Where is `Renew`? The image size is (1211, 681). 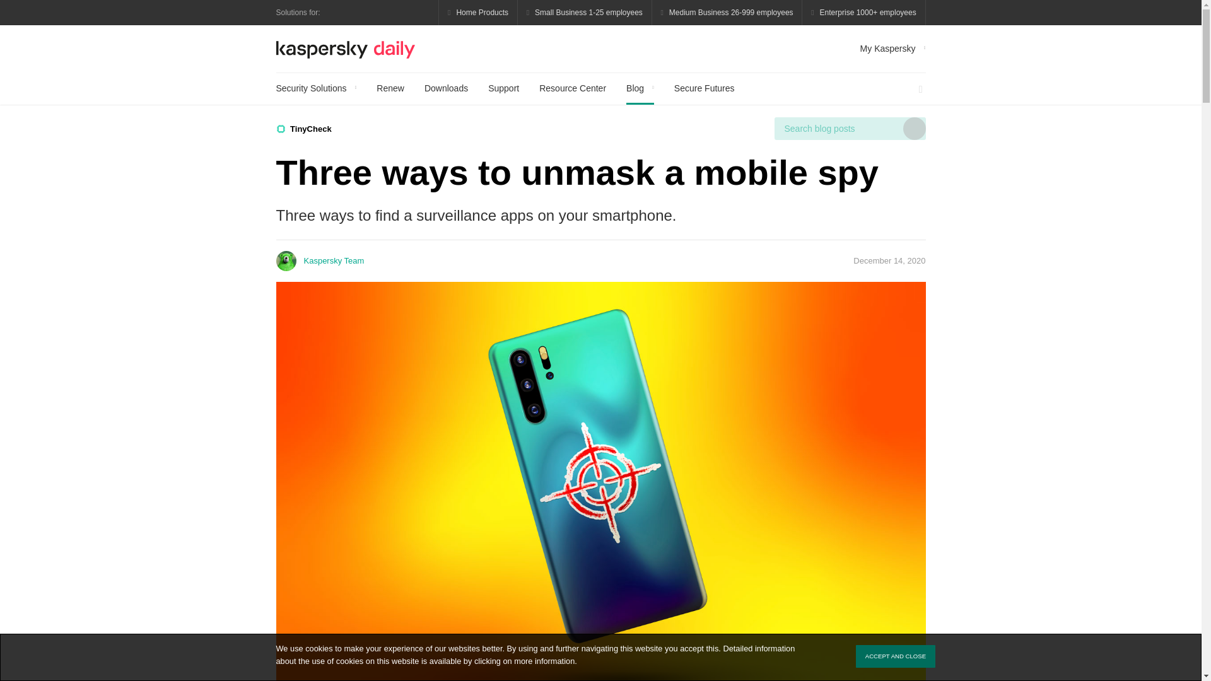 Renew is located at coordinates (390, 88).